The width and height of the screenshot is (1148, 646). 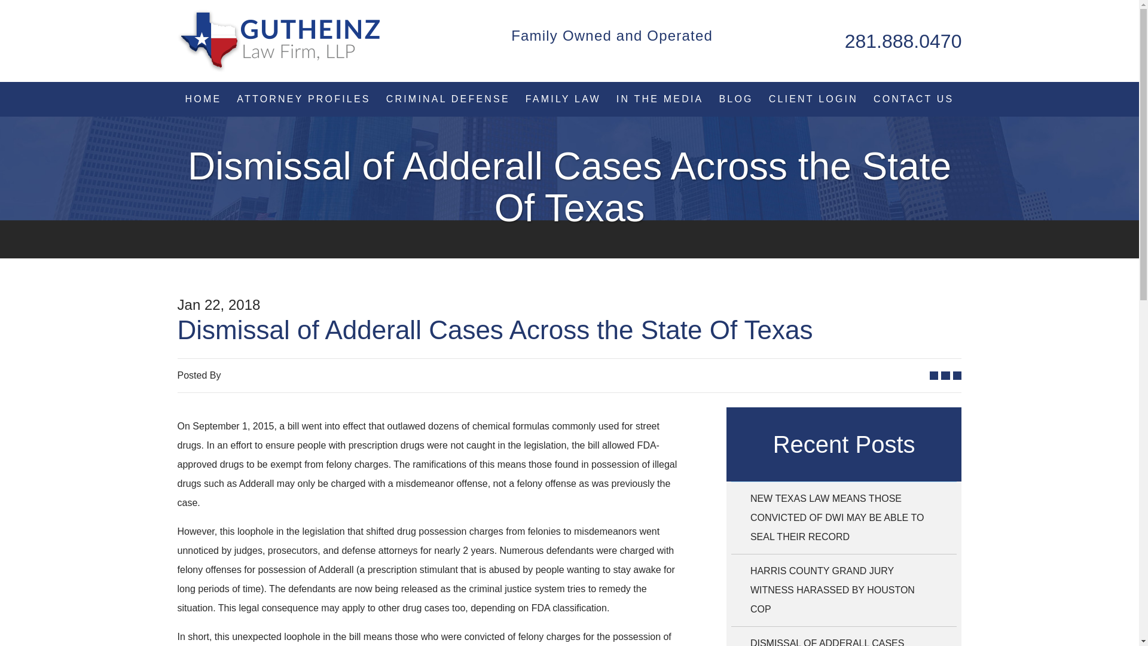 What do you see at coordinates (813, 99) in the screenshot?
I see `CLIENT LOGIN` at bounding box center [813, 99].